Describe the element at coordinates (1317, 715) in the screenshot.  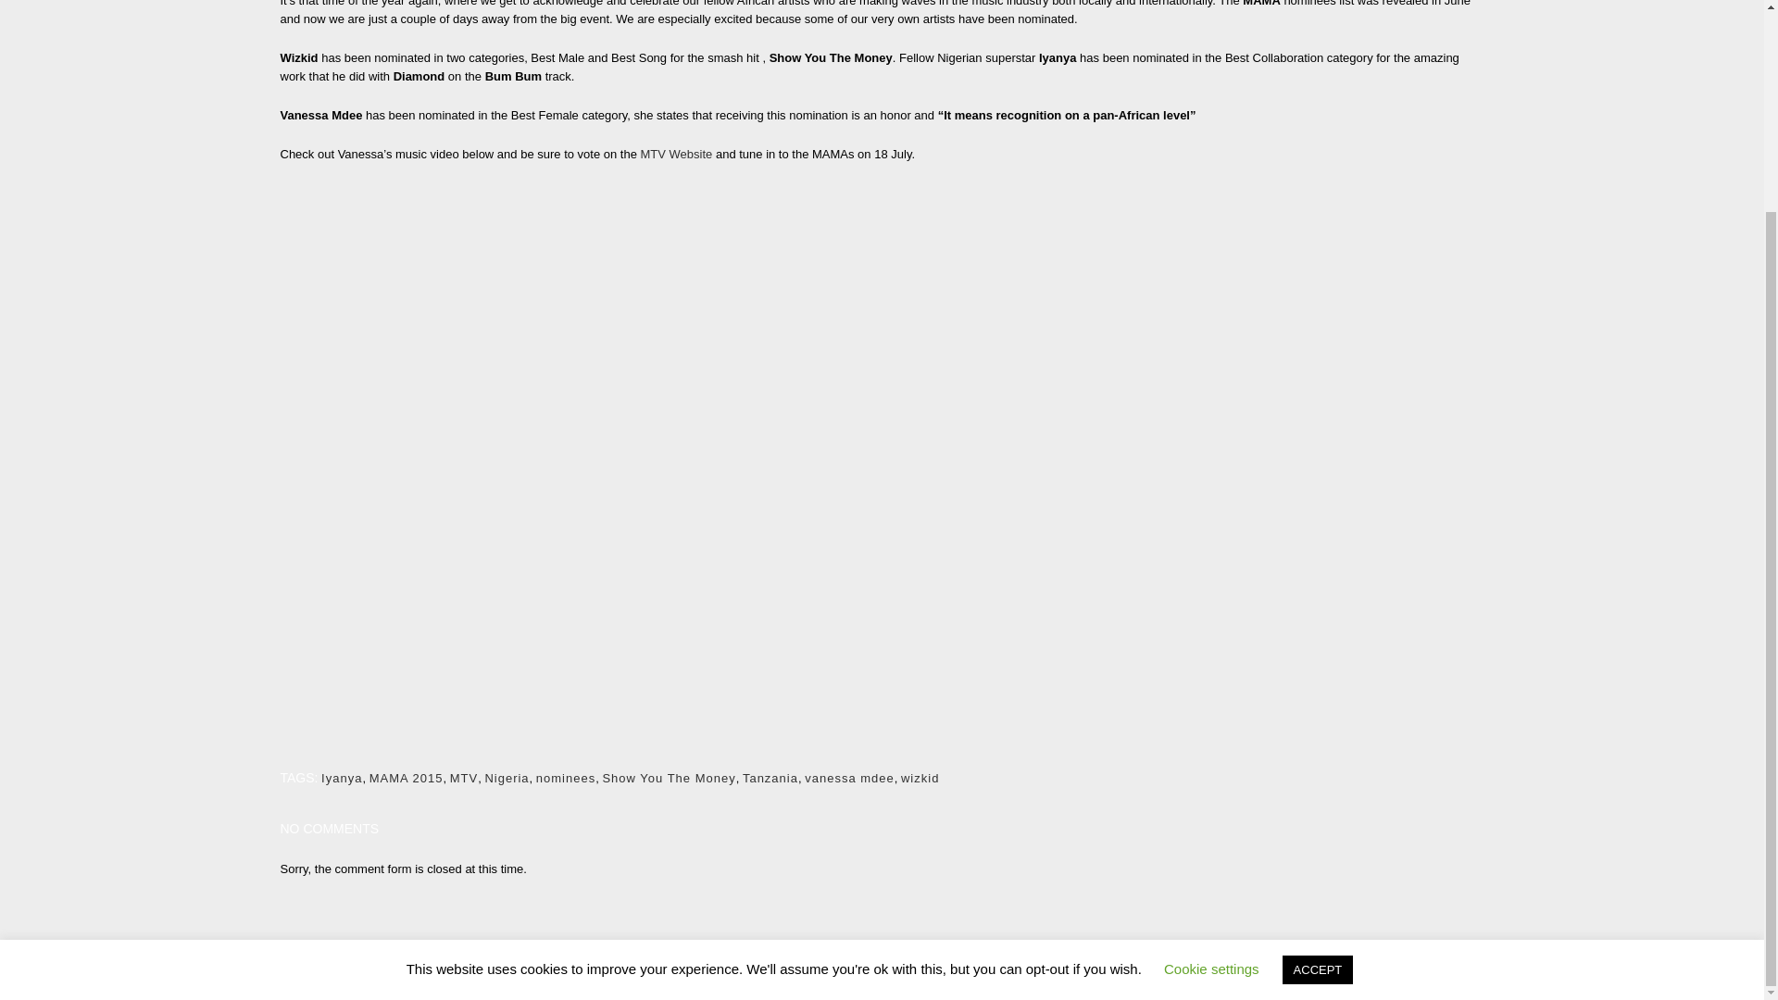
I see `ACCEPT` at that location.